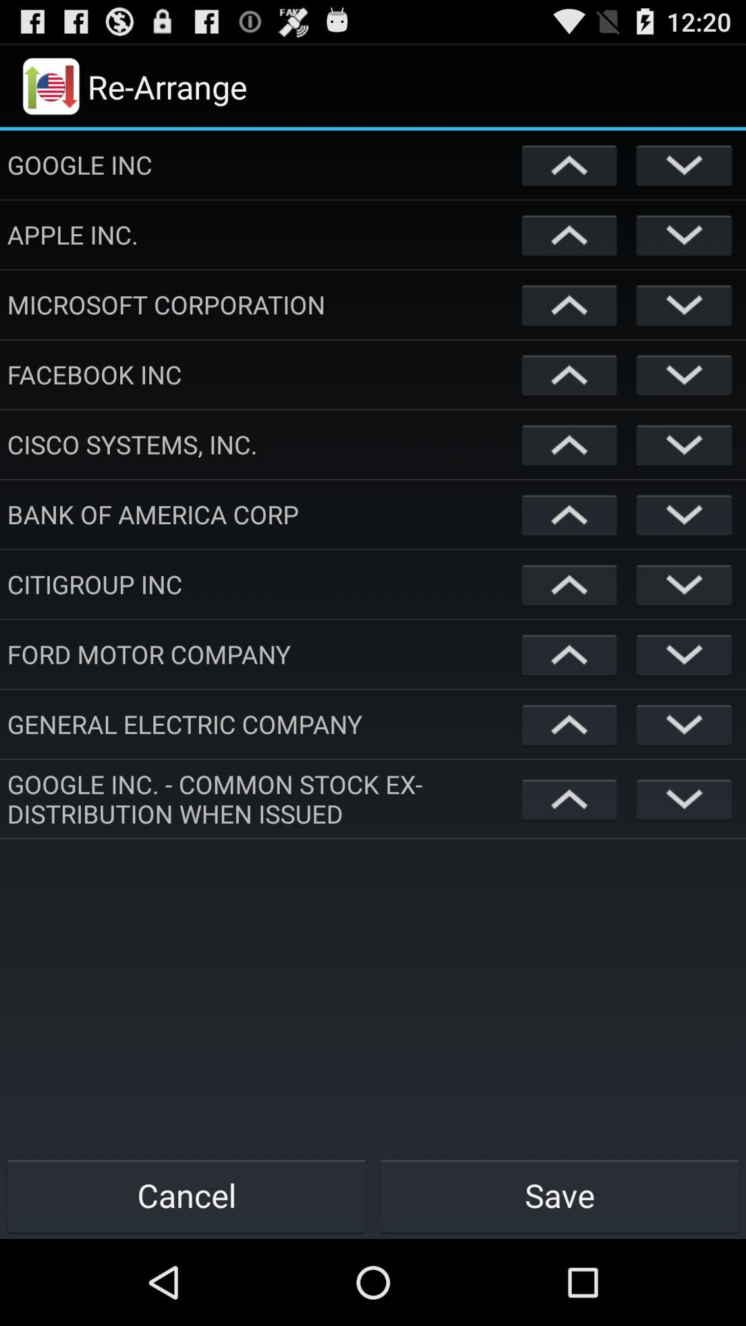 The image size is (746, 1326). I want to click on click icon below google inc common item, so click(559, 1195).